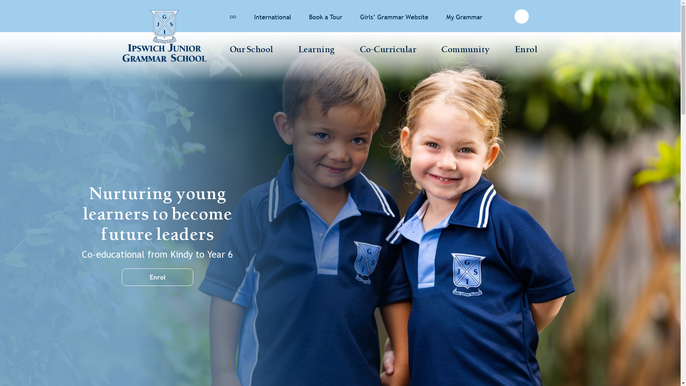  What do you see at coordinates (466, 50) in the screenshot?
I see `Community` at bounding box center [466, 50].